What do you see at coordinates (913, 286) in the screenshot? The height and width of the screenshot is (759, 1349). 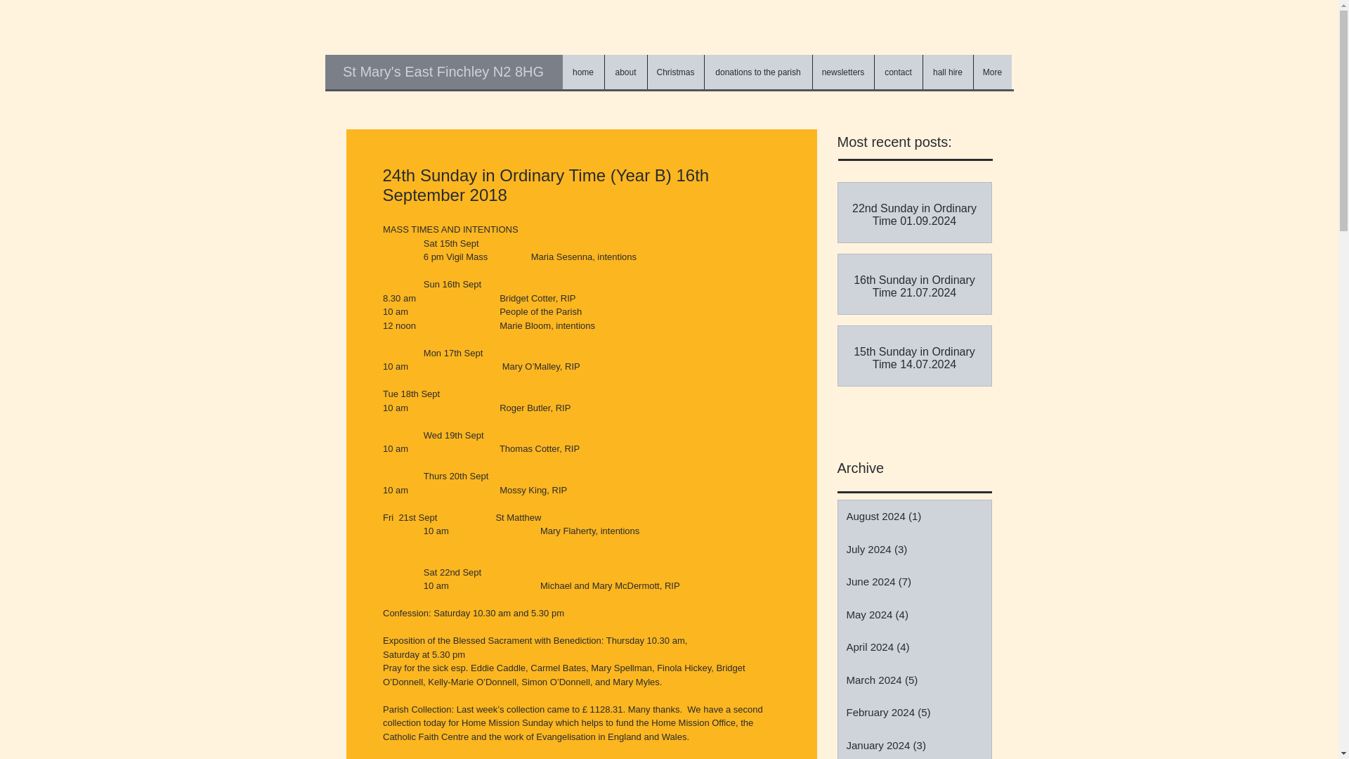 I see `16th Sunday in Ordinary Time 21.07.2024` at bounding box center [913, 286].